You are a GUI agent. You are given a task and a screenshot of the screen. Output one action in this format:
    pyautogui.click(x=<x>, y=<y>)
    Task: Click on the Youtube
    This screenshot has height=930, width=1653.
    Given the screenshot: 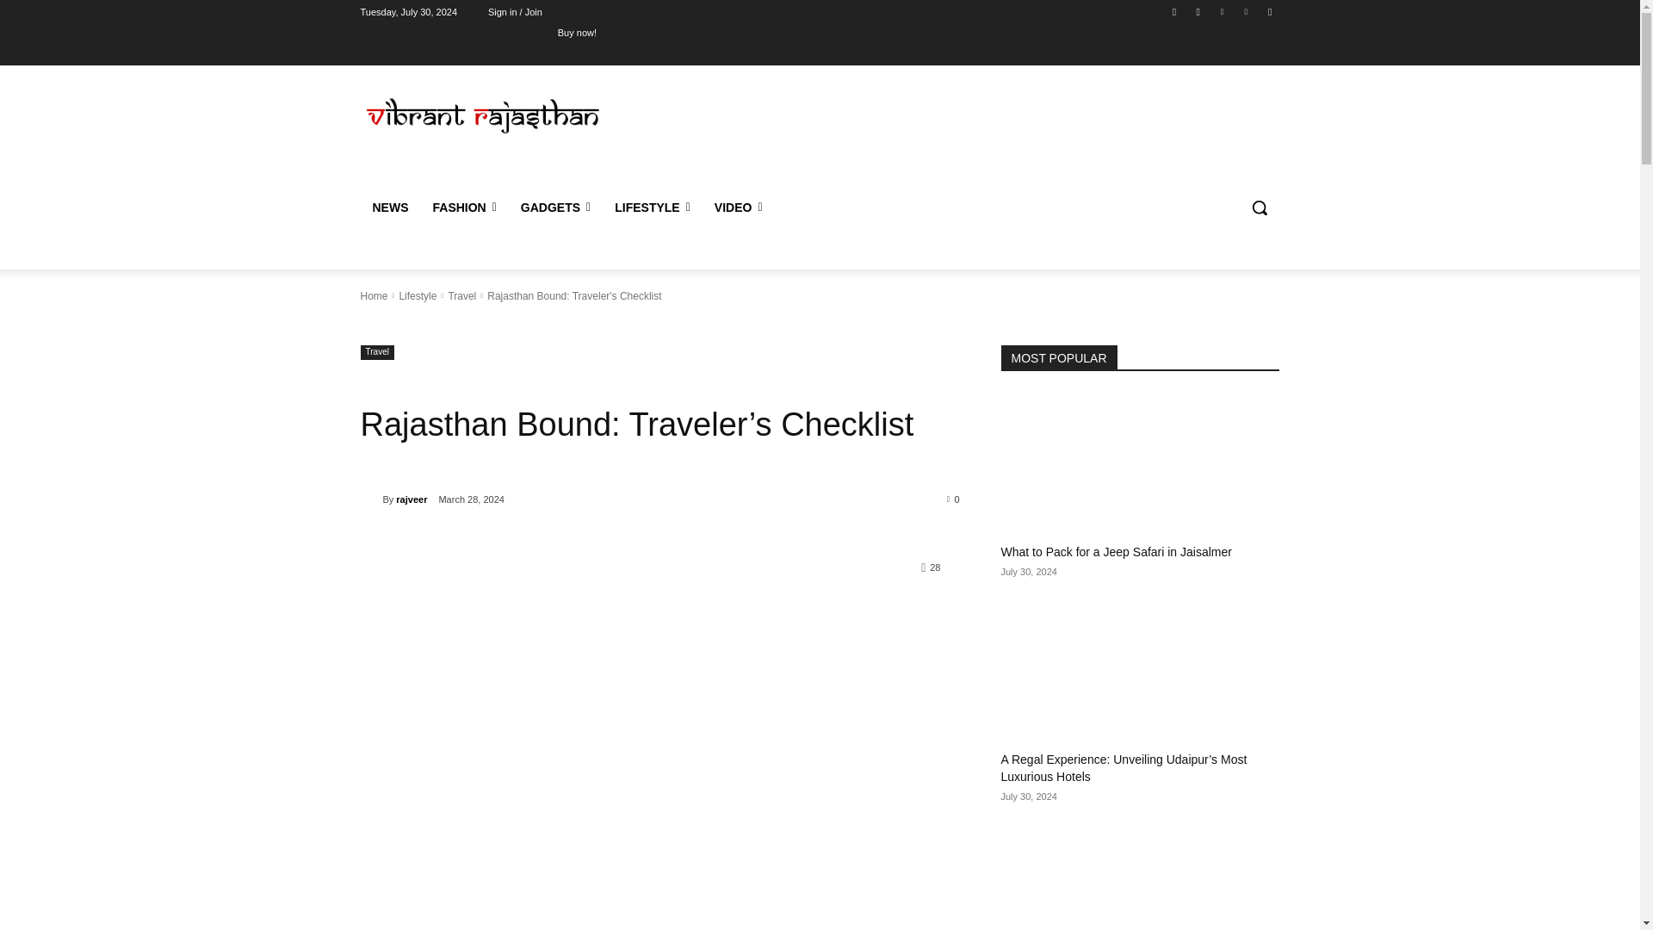 What is the action you would take?
    pyautogui.click(x=1269, y=11)
    